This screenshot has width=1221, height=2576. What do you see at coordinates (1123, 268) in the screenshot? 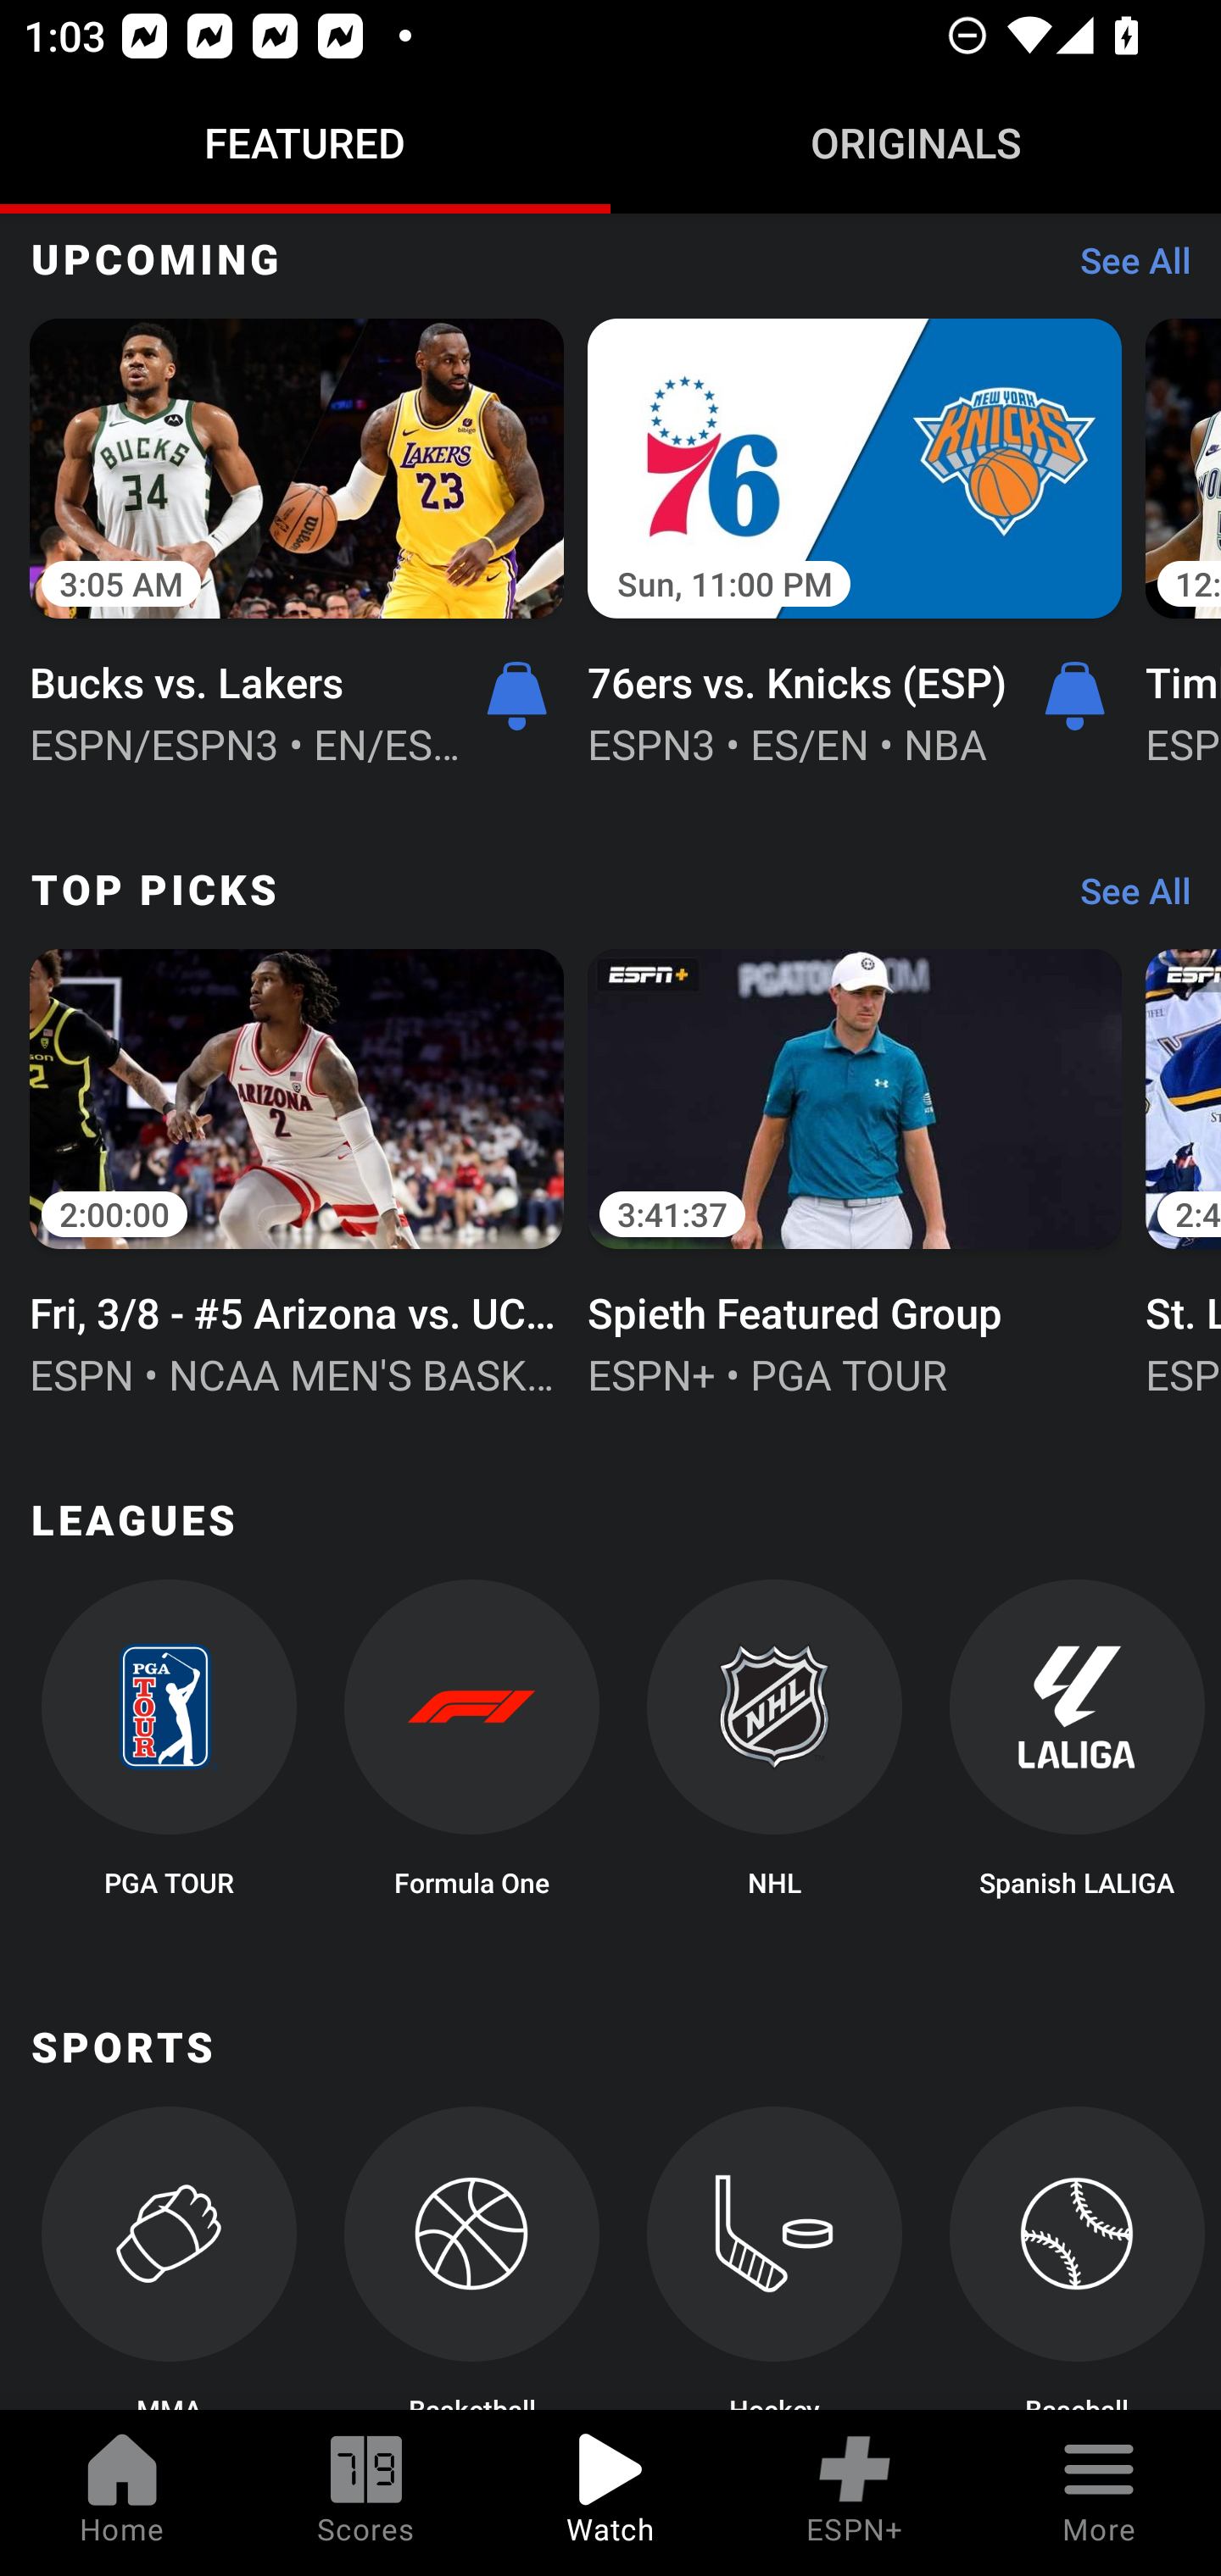
I see `See All` at bounding box center [1123, 268].